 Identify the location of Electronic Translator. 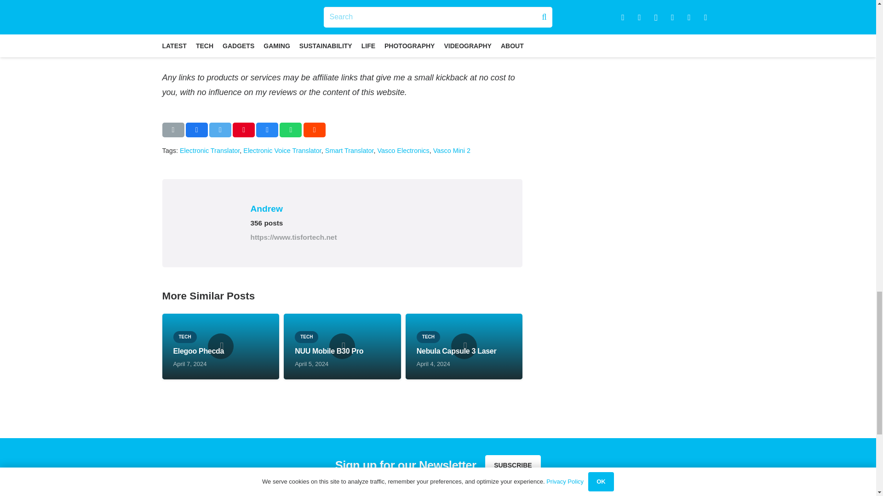
(210, 150).